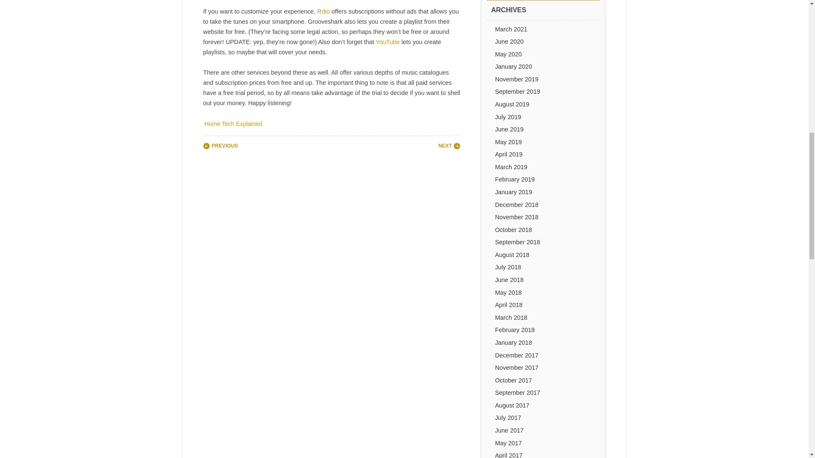 This screenshot has height=458, width=815. I want to click on YouTube, so click(388, 42).